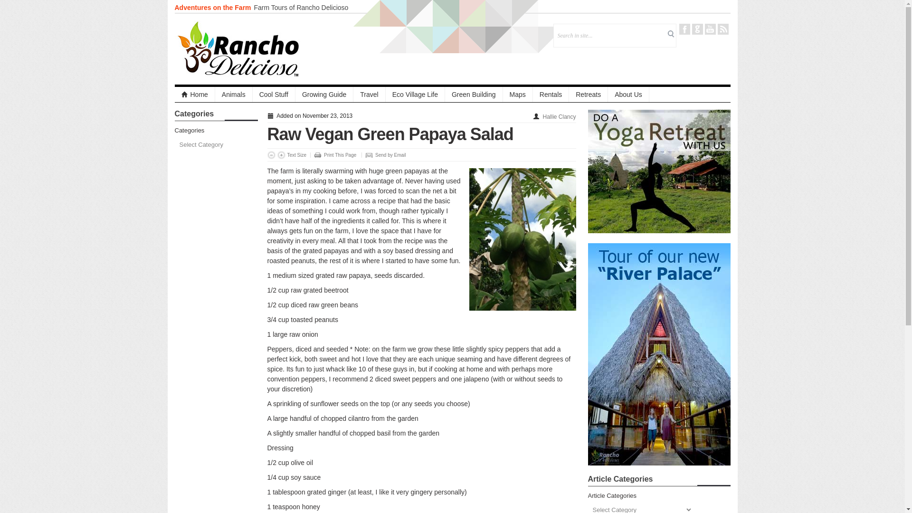  Describe the element at coordinates (324, 94) in the screenshot. I see `Growing Guide` at that location.